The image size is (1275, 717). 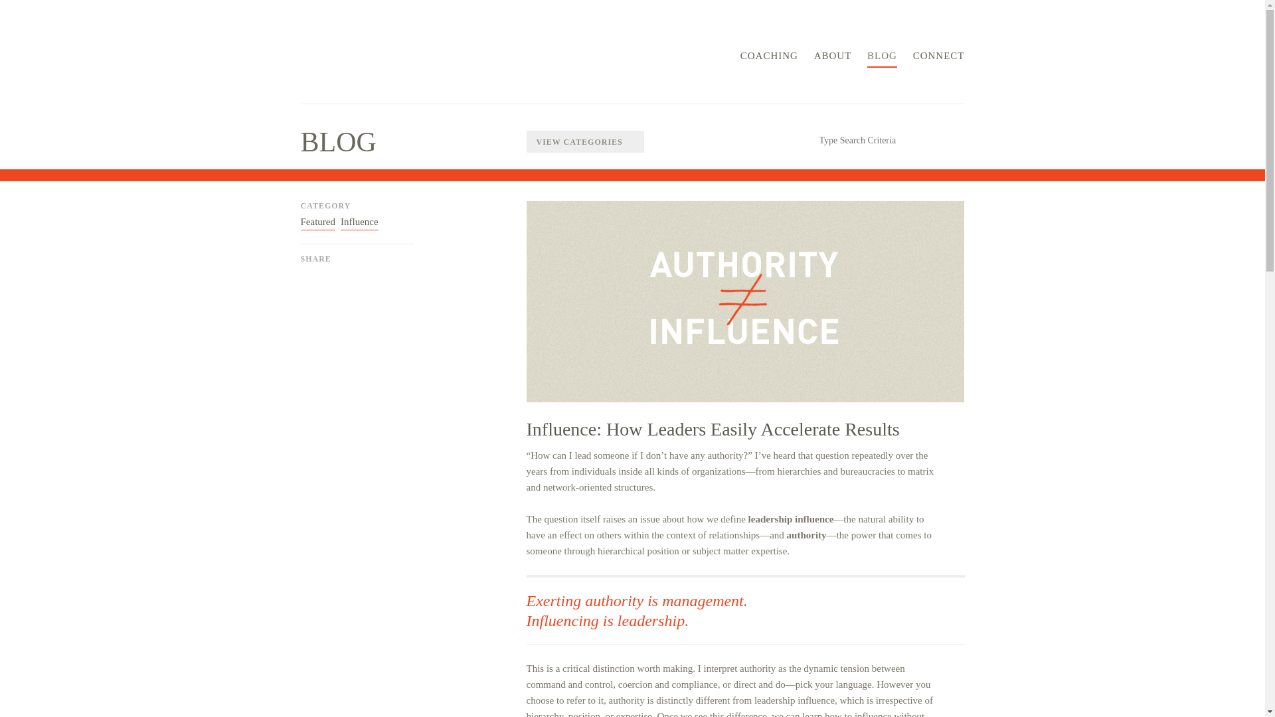 I want to click on Influence, so click(x=359, y=222).